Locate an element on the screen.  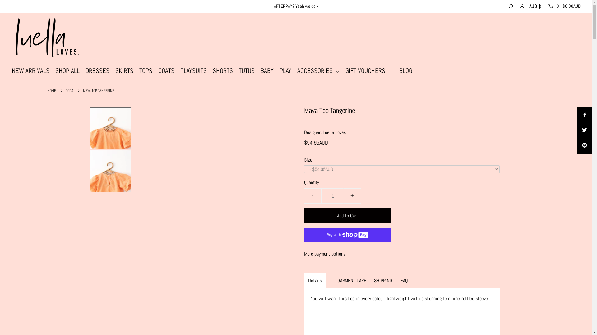
AUD $ is located at coordinates (535, 7).